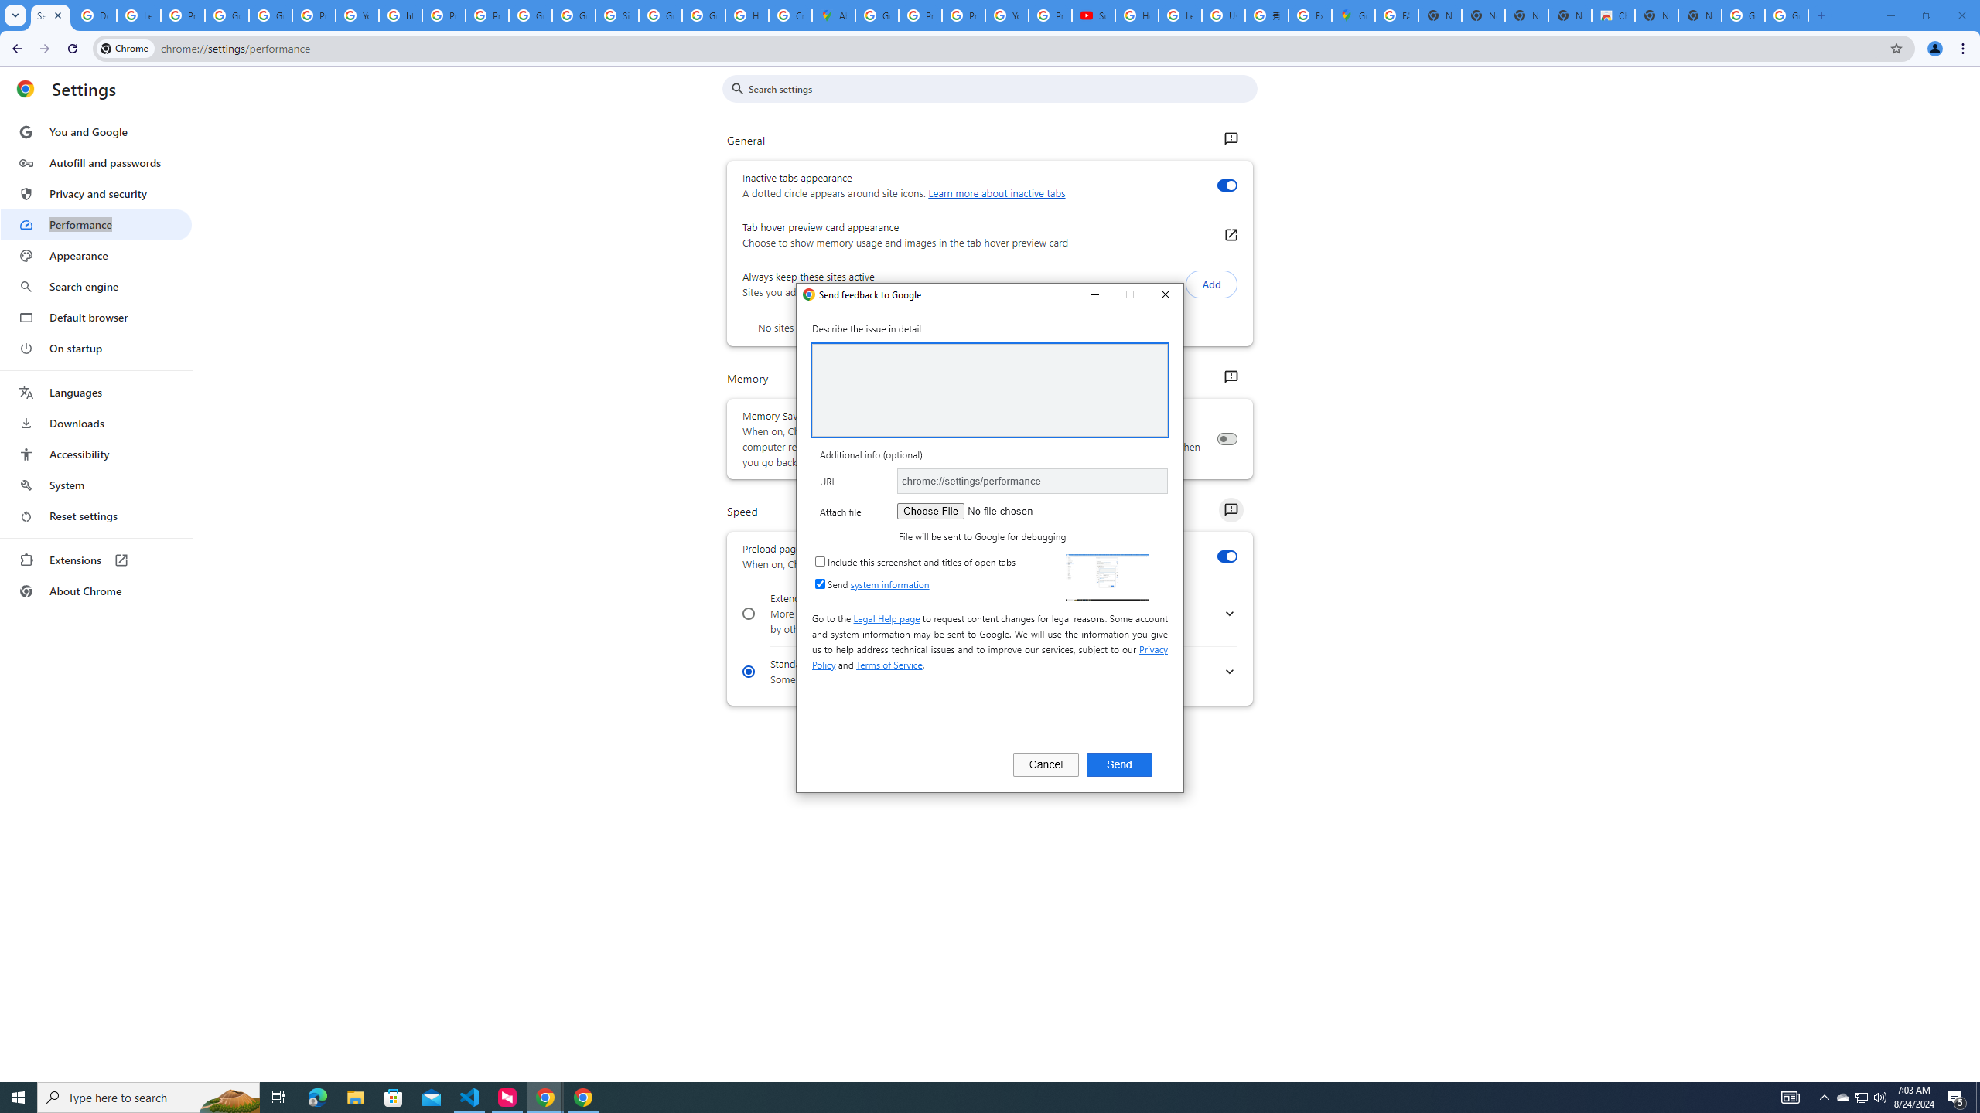 The width and height of the screenshot is (1980, 1113). Describe the element at coordinates (317, 1098) in the screenshot. I see `Microsoft Edge` at that location.